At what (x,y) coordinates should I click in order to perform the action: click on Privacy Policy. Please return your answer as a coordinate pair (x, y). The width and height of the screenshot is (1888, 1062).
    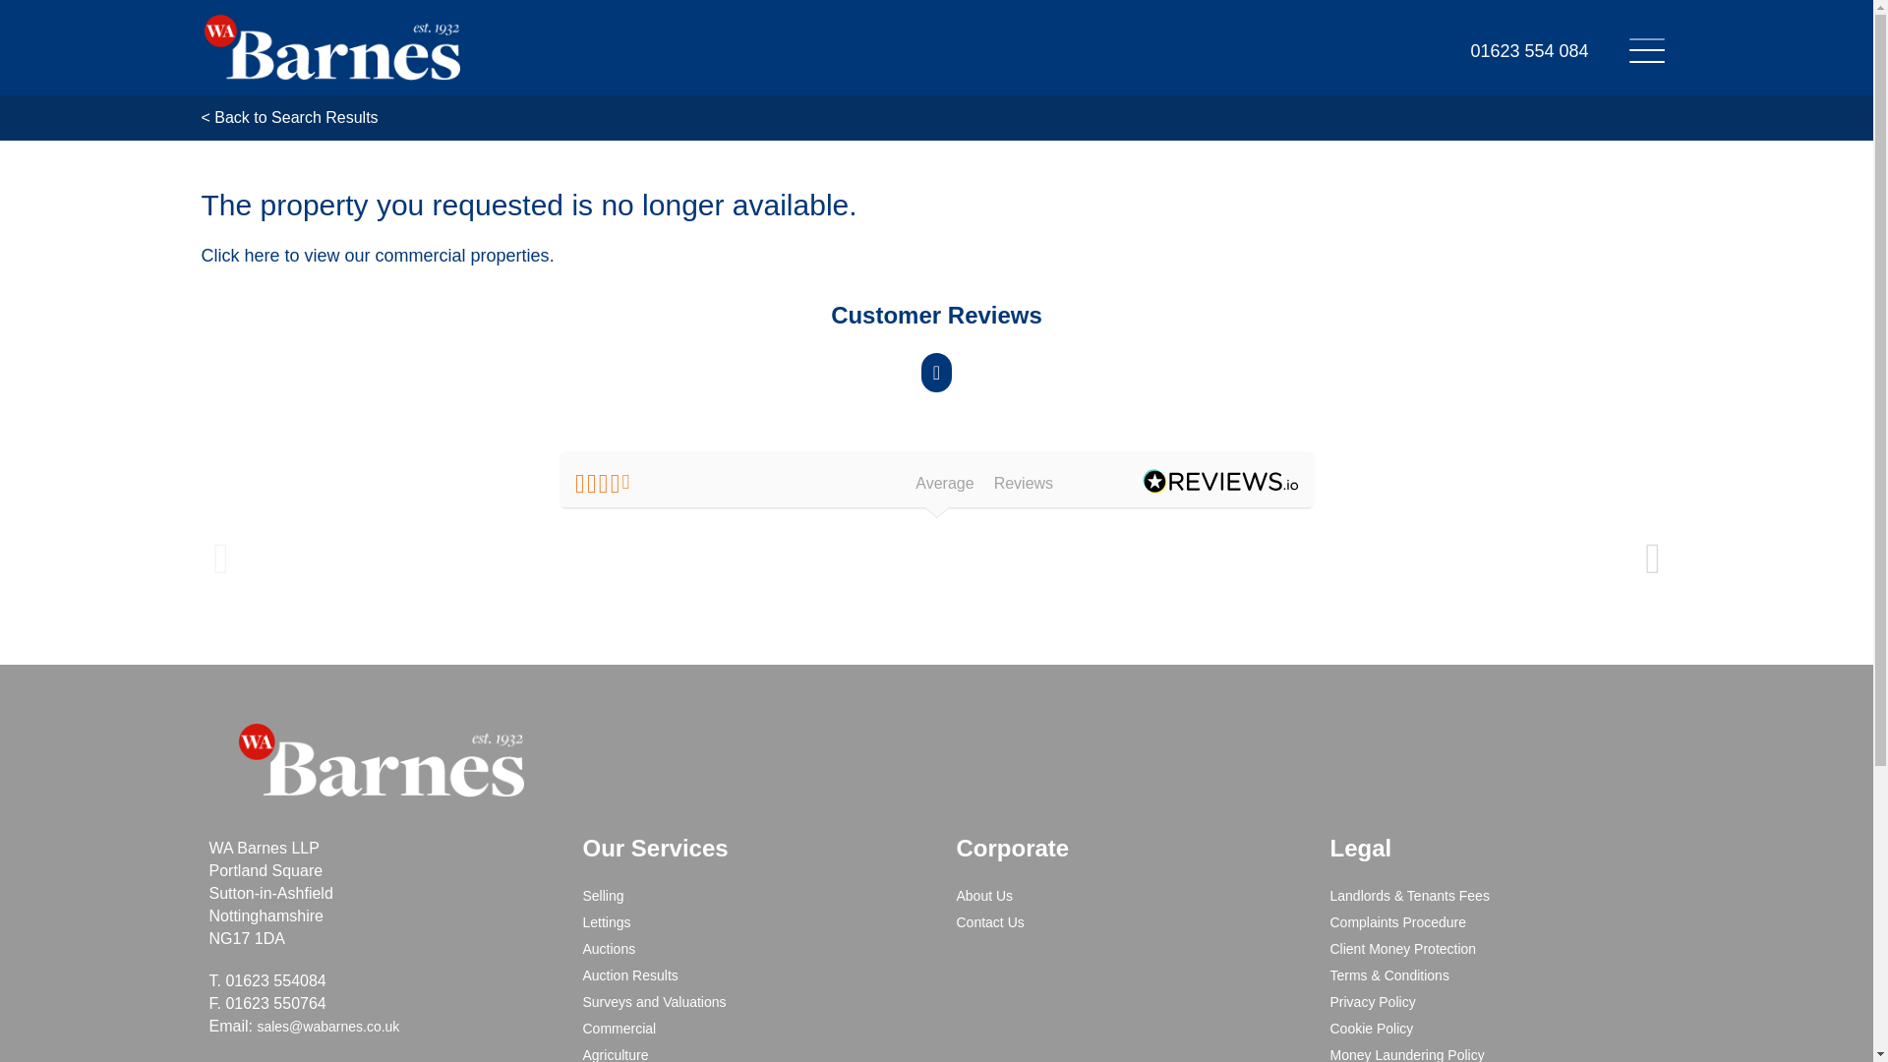
    Looking at the image, I should click on (1371, 1001).